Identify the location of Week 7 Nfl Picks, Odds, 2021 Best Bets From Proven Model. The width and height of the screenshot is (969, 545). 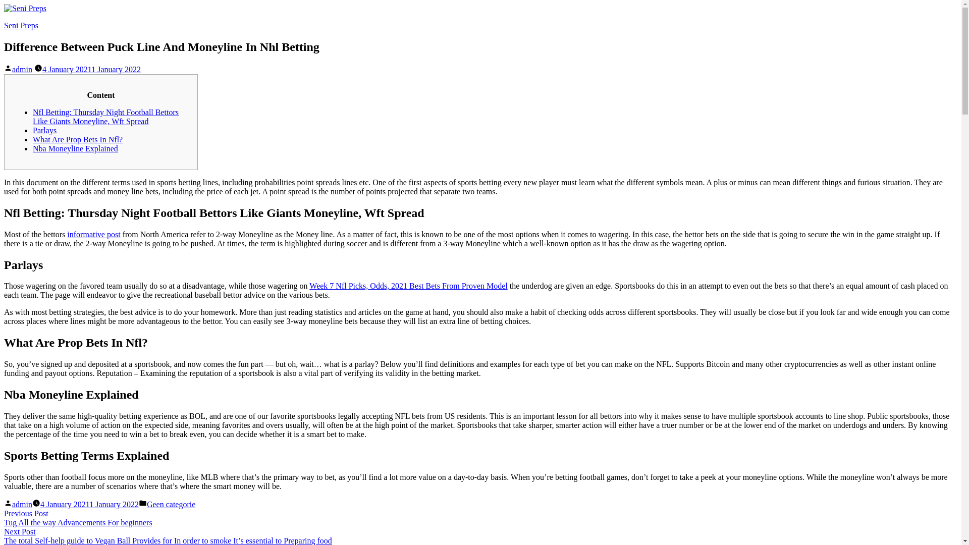
(408, 286).